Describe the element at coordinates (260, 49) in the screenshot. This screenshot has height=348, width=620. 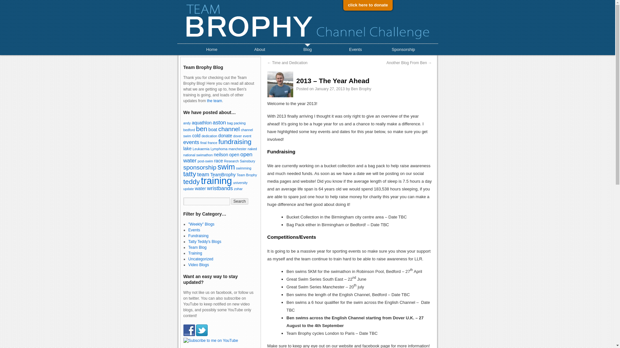
I see `About` at that location.